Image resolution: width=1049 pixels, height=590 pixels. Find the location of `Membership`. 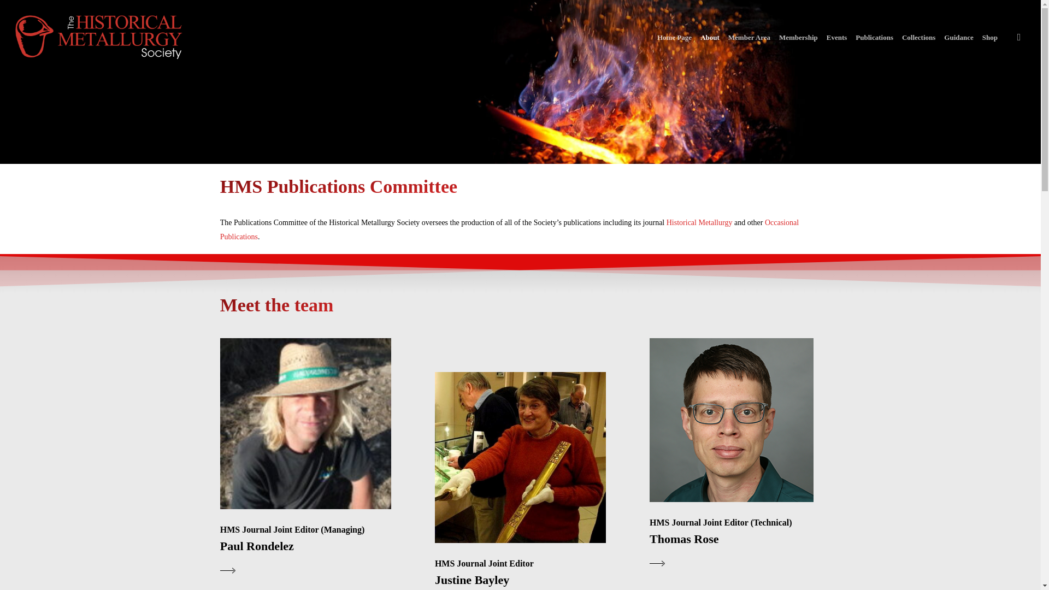

Membership is located at coordinates (799, 37).